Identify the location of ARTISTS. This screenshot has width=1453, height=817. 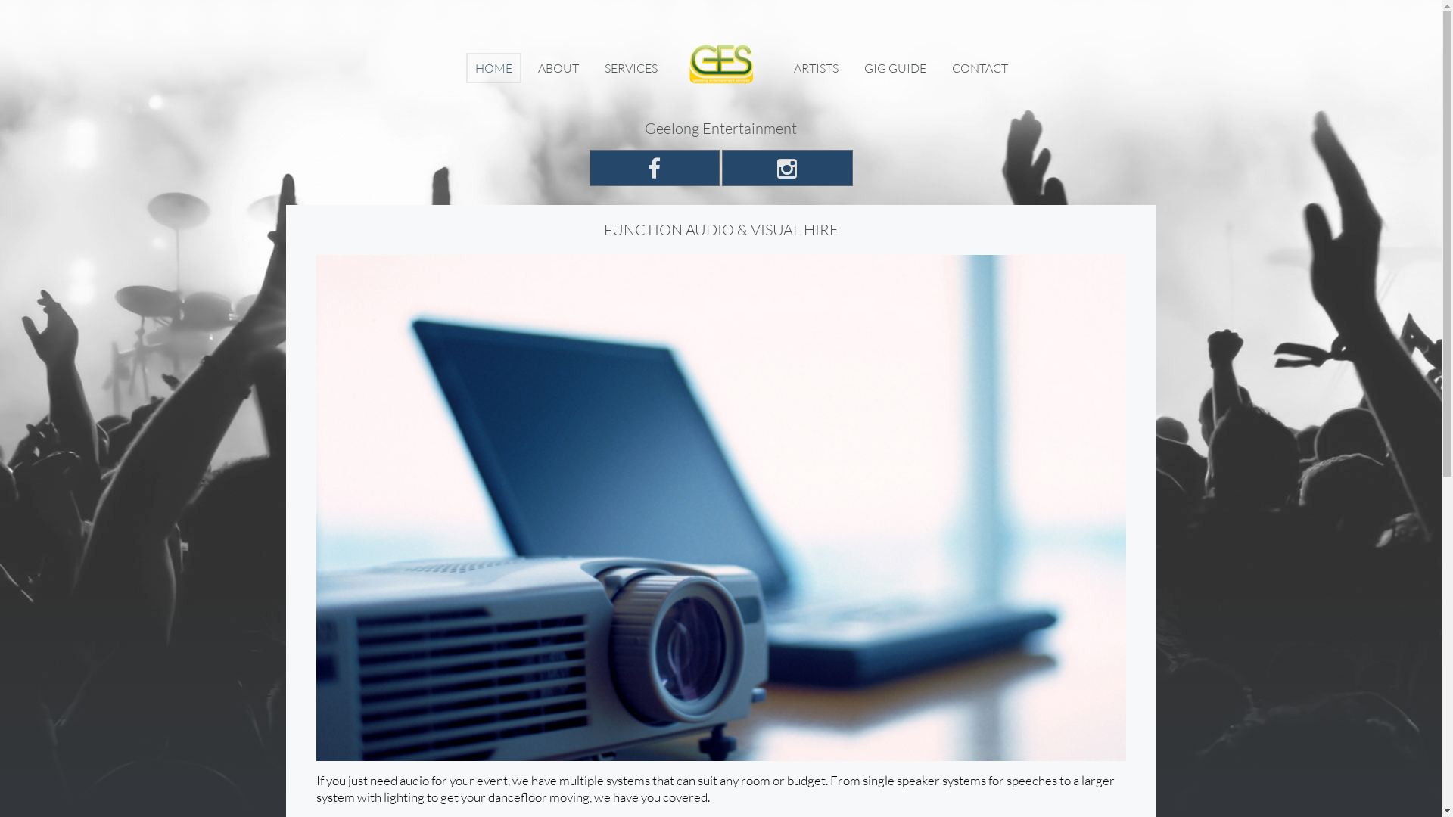
(816, 68).